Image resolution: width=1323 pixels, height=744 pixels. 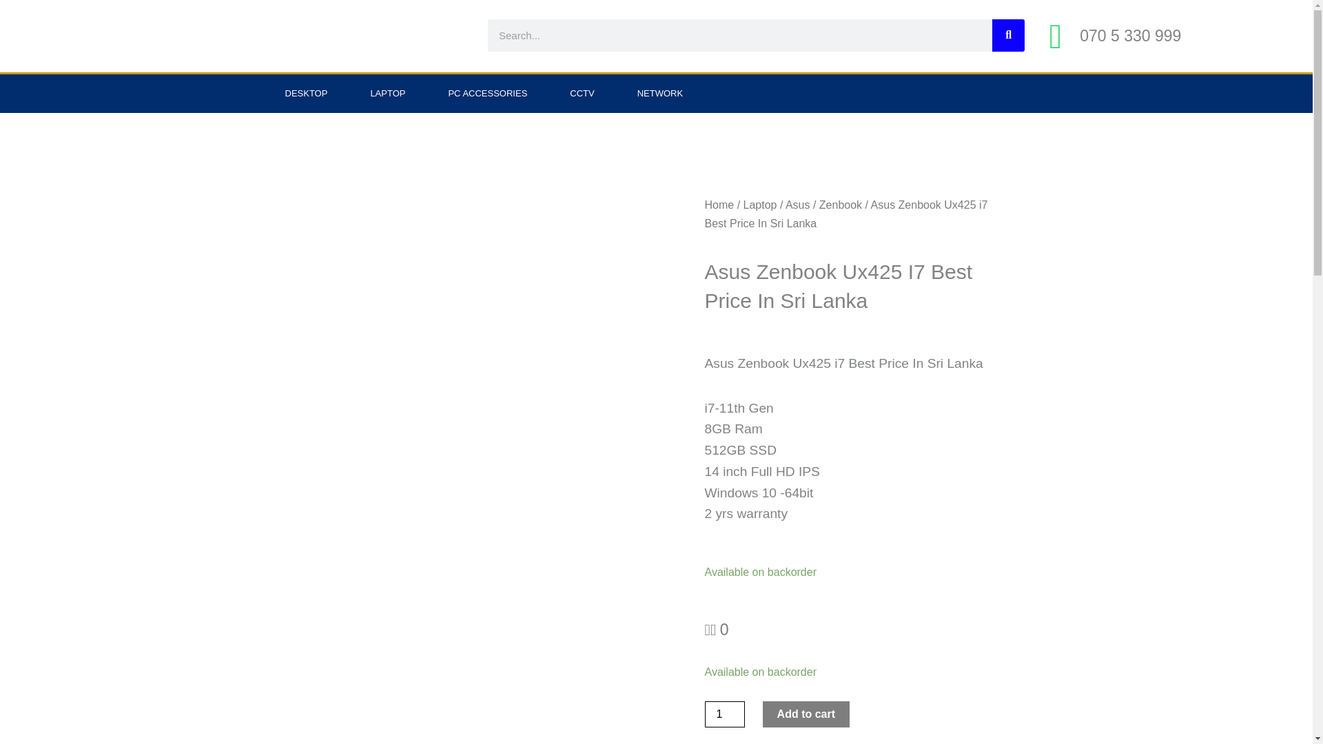 What do you see at coordinates (798, 205) in the screenshot?
I see `Asus` at bounding box center [798, 205].